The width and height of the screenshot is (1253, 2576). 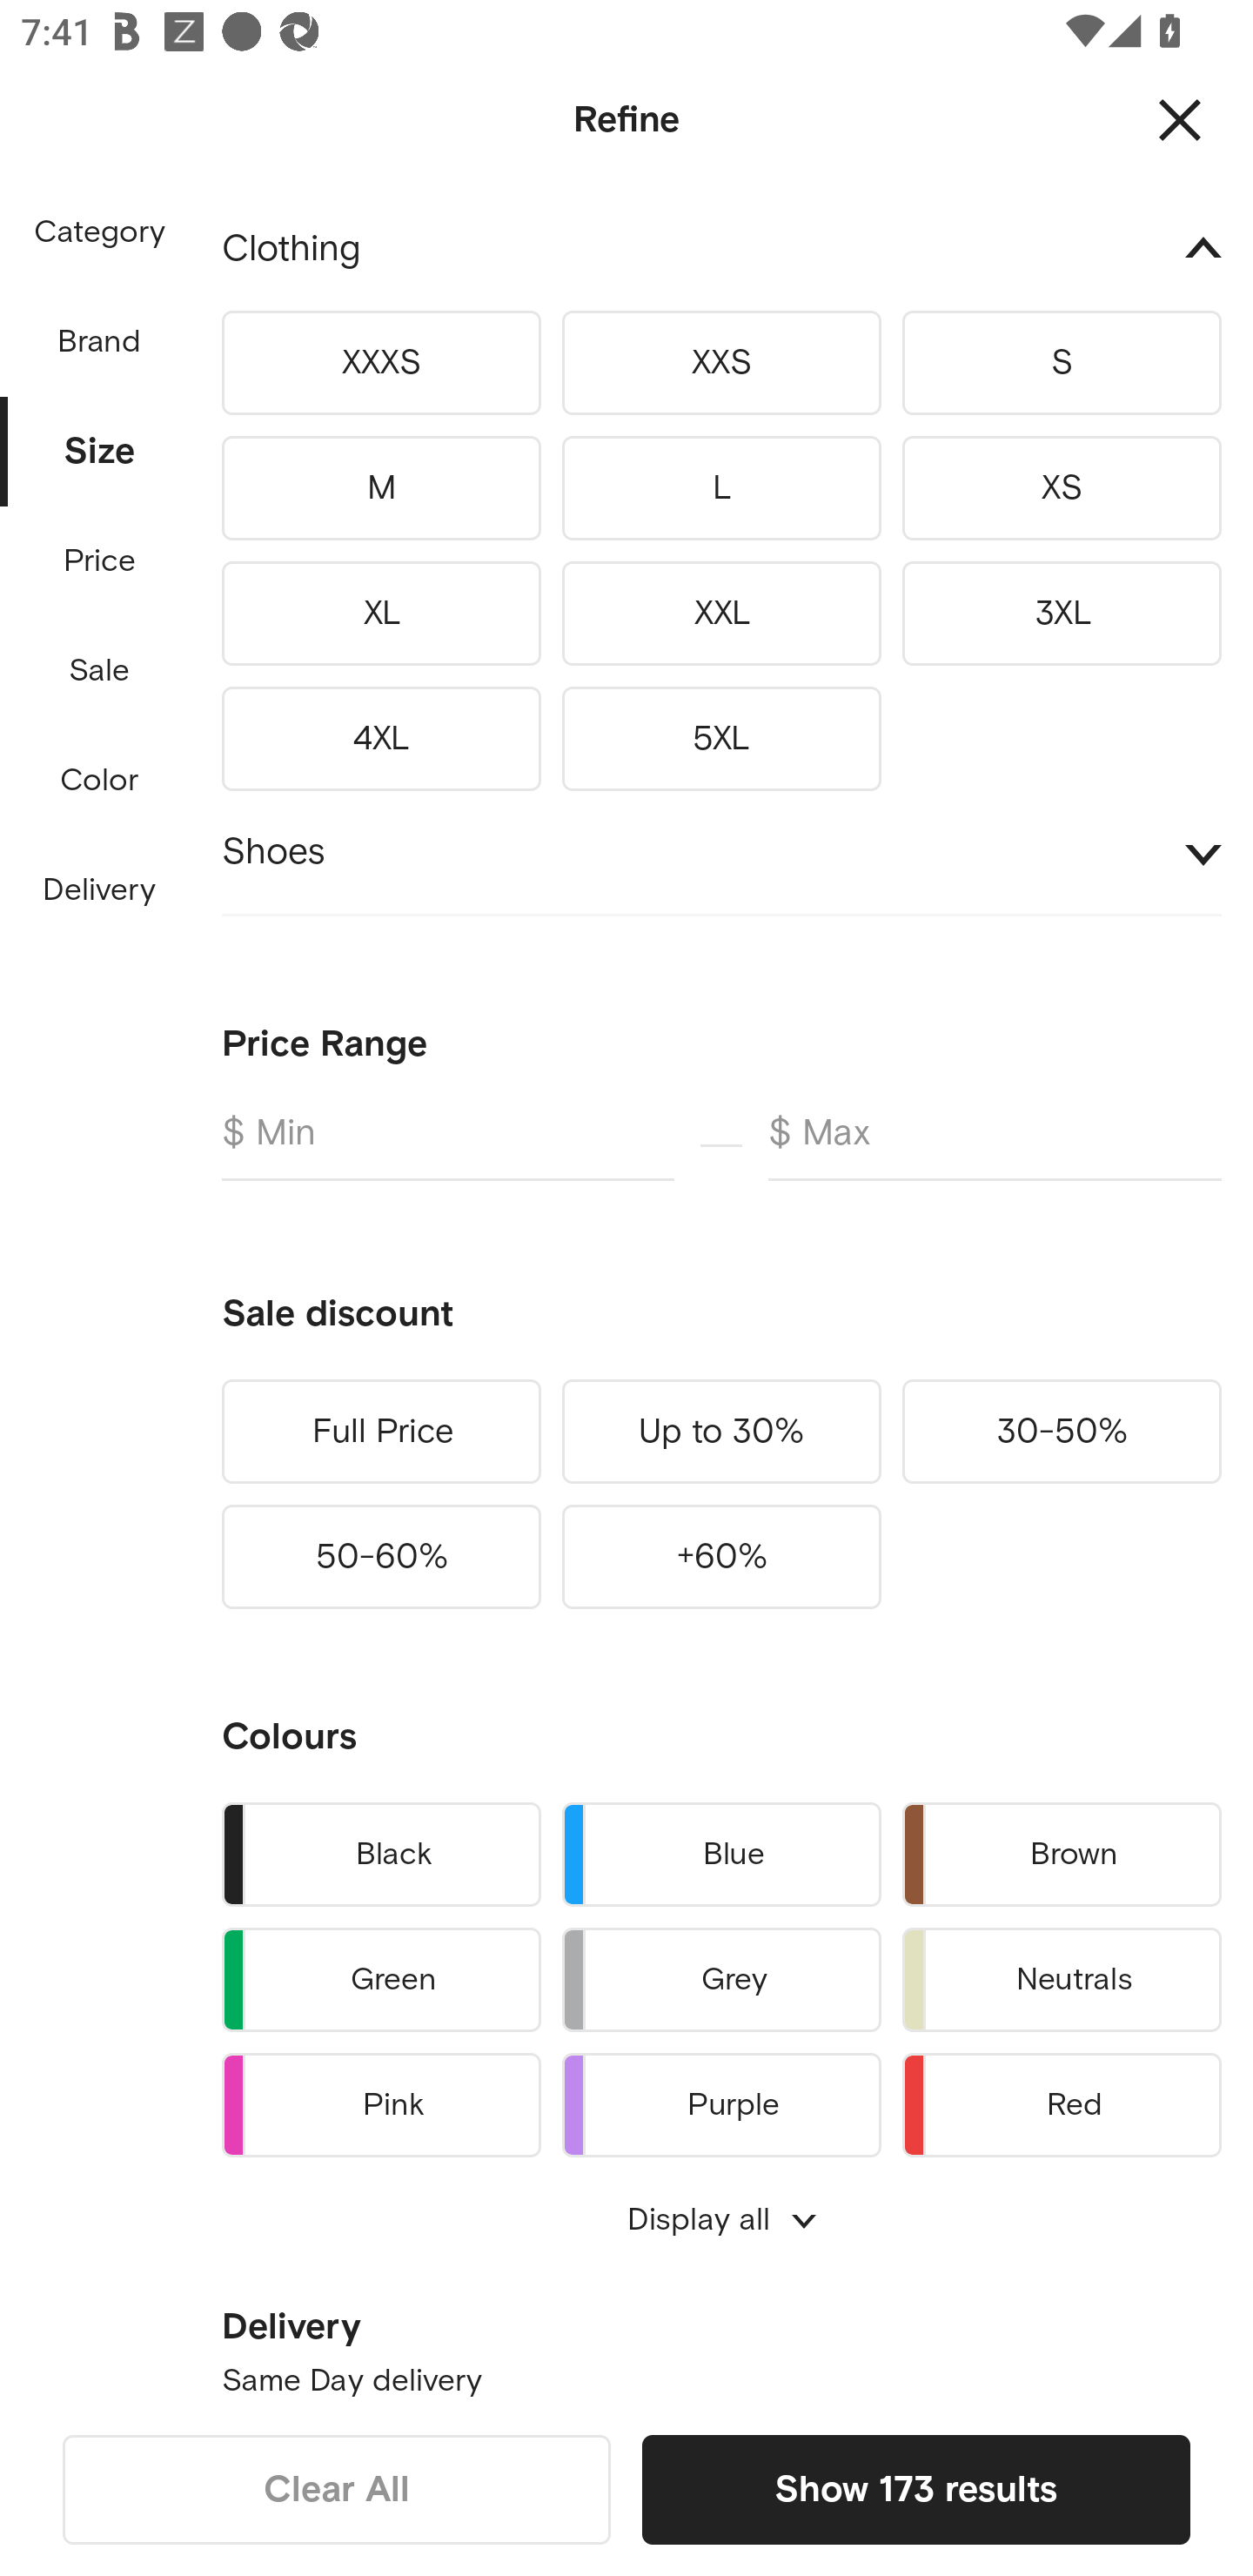 I want to click on Show 173 results, so click(x=915, y=2489).